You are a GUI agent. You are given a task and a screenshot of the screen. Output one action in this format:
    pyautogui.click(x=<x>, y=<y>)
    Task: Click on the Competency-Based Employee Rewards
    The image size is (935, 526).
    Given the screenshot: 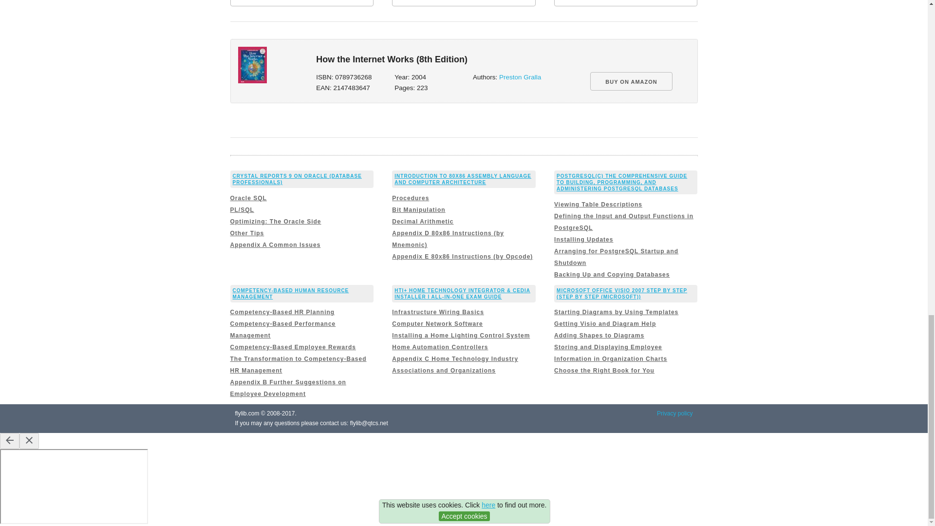 What is the action you would take?
    pyautogui.click(x=292, y=347)
    